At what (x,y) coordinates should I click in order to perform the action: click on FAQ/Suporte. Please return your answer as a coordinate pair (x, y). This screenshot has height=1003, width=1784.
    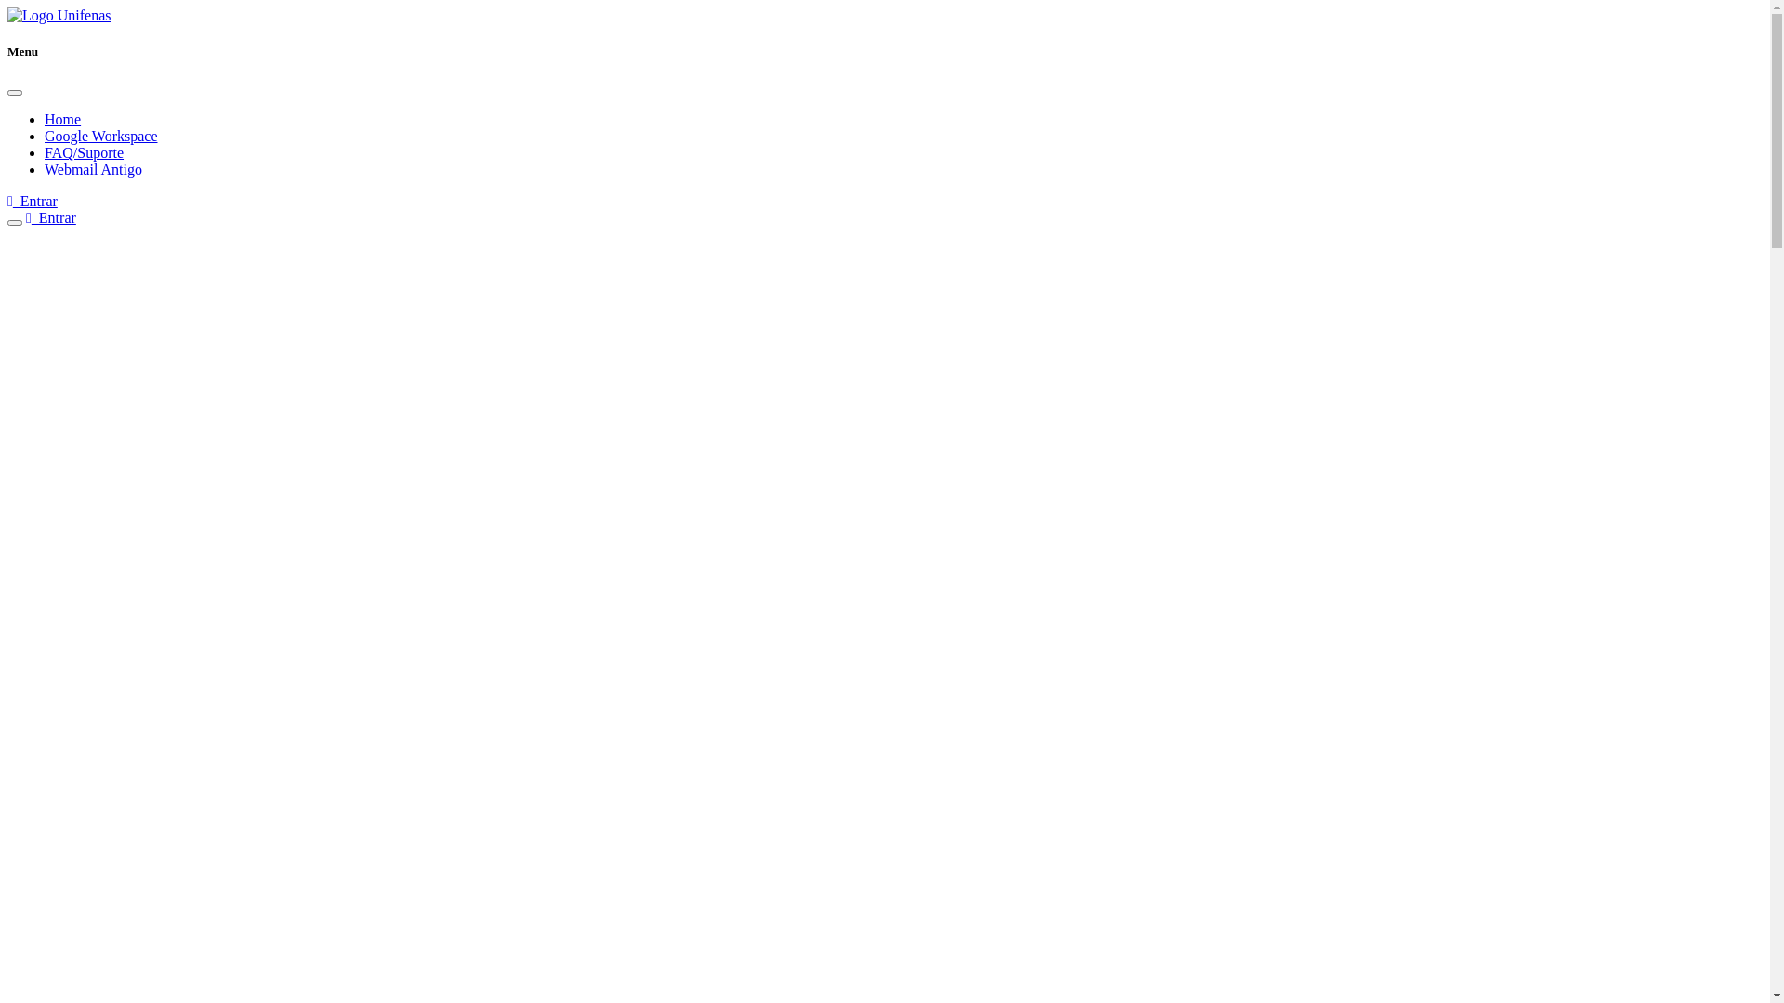
    Looking at the image, I should click on (84, 152).